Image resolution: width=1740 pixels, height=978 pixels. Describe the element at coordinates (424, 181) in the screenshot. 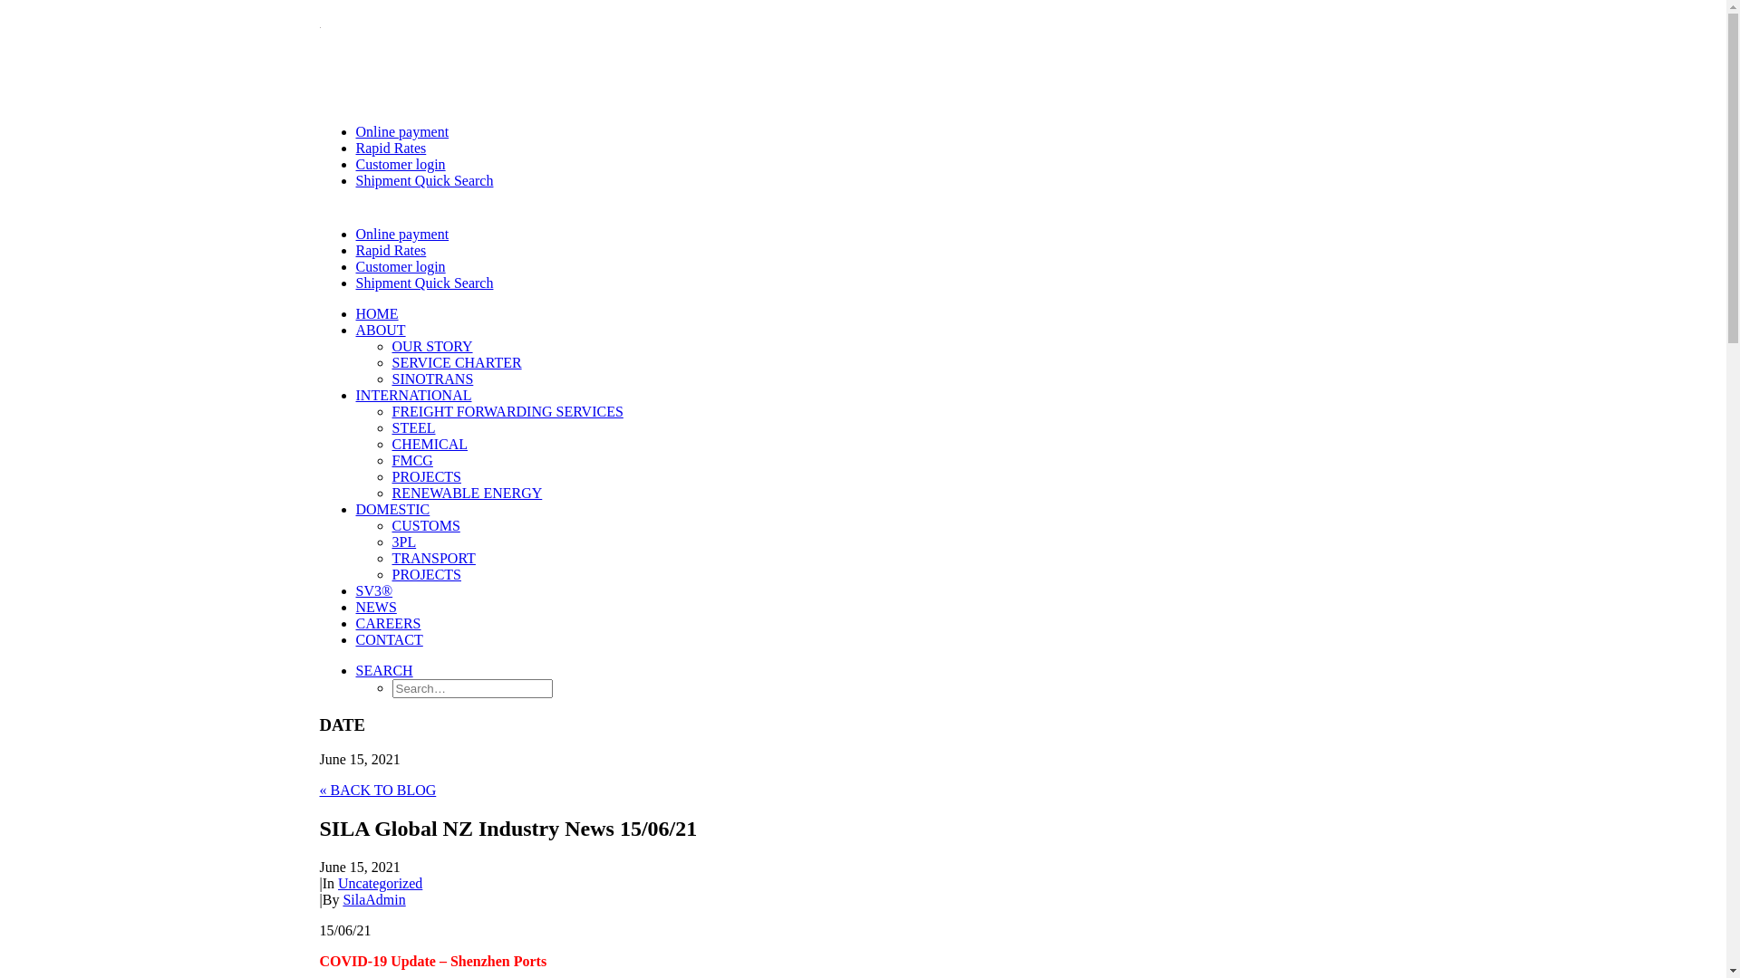

I see `Shipment Quick Search` at that location.